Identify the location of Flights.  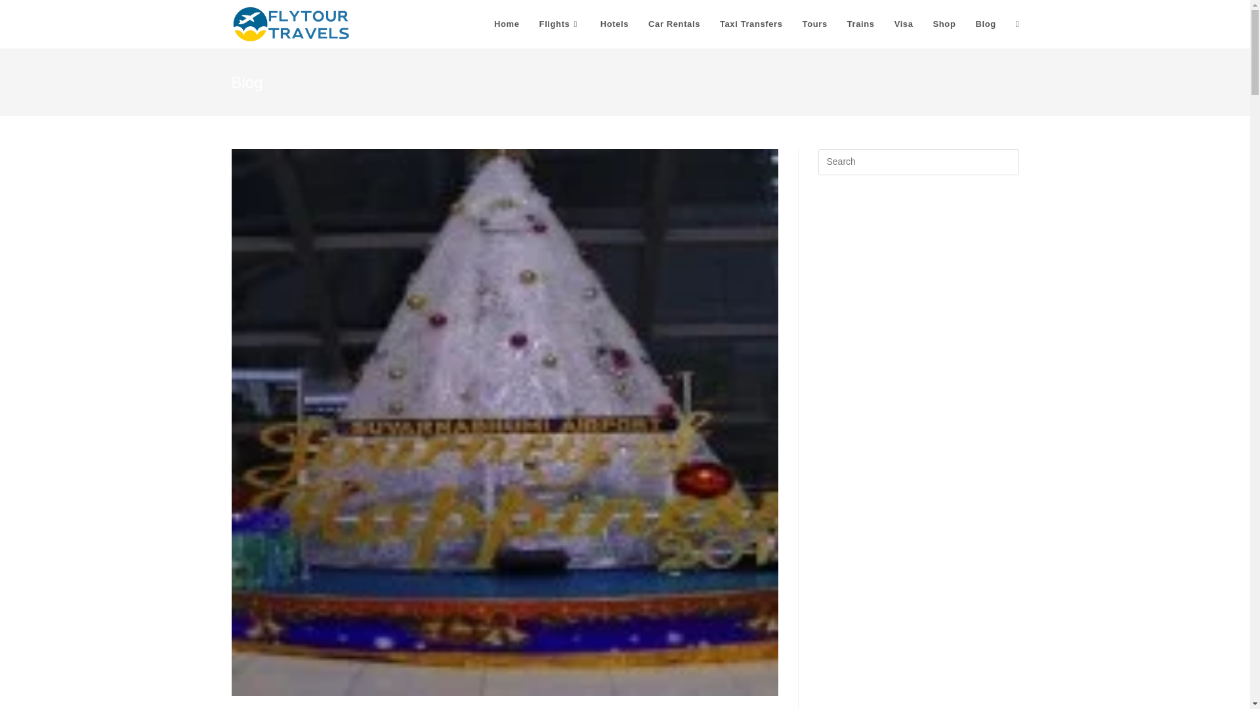
(560, 24).